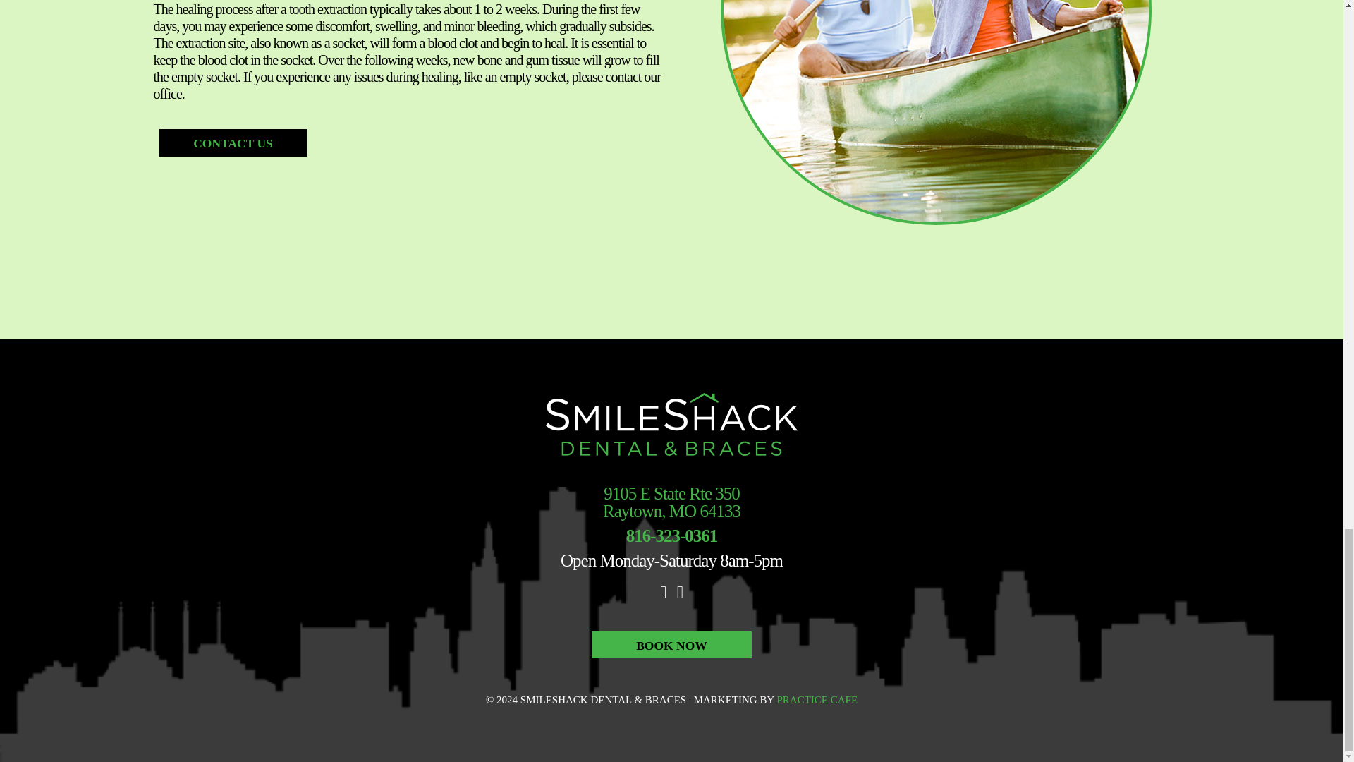 Image resolution: width=1354 pixels, height=762 pixels. I want to click on BOOK NOW, so click(671, 645).